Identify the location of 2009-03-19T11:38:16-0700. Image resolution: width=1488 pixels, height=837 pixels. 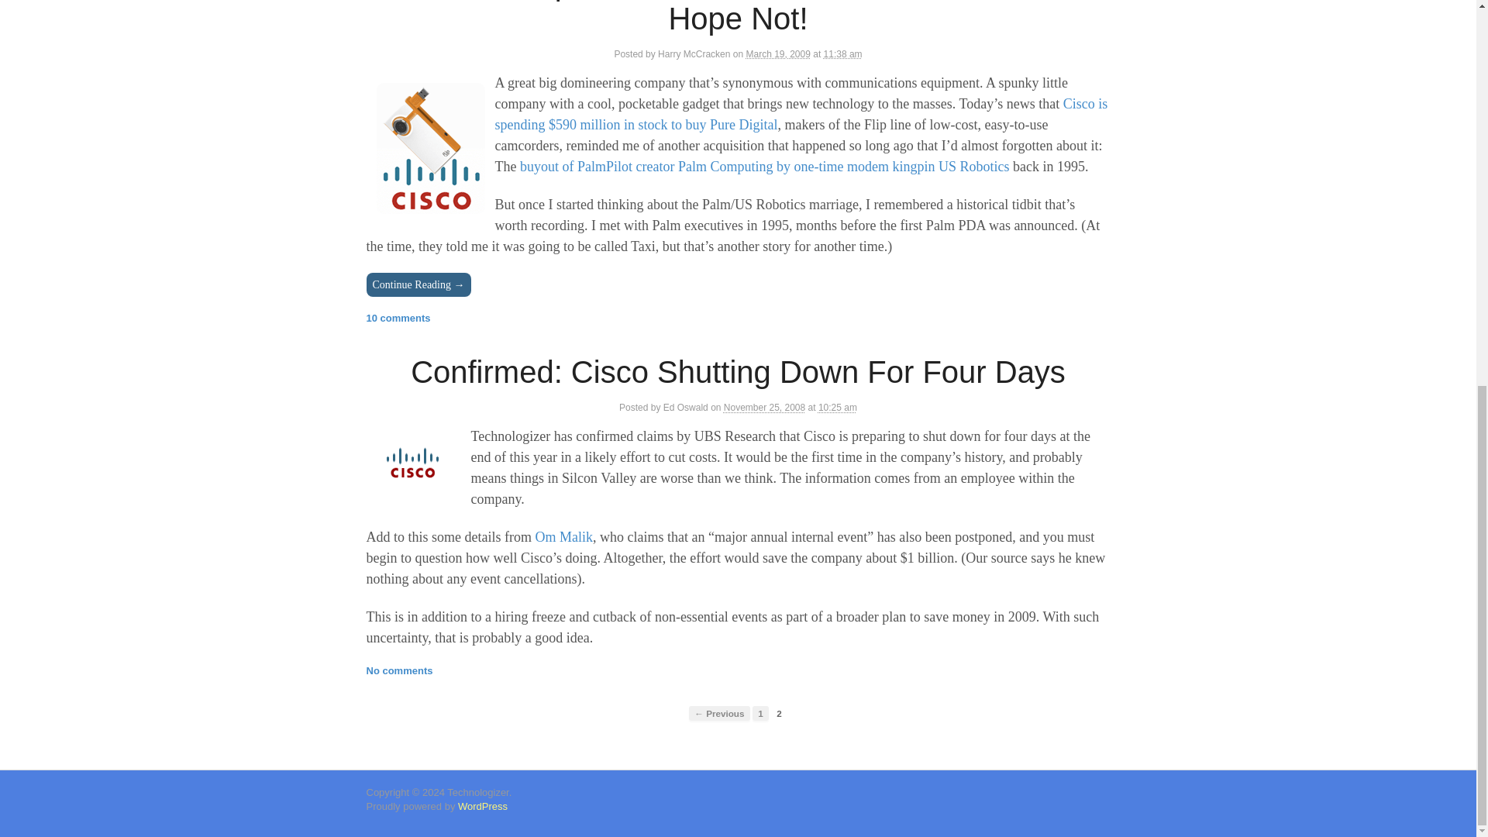
(843, 53).